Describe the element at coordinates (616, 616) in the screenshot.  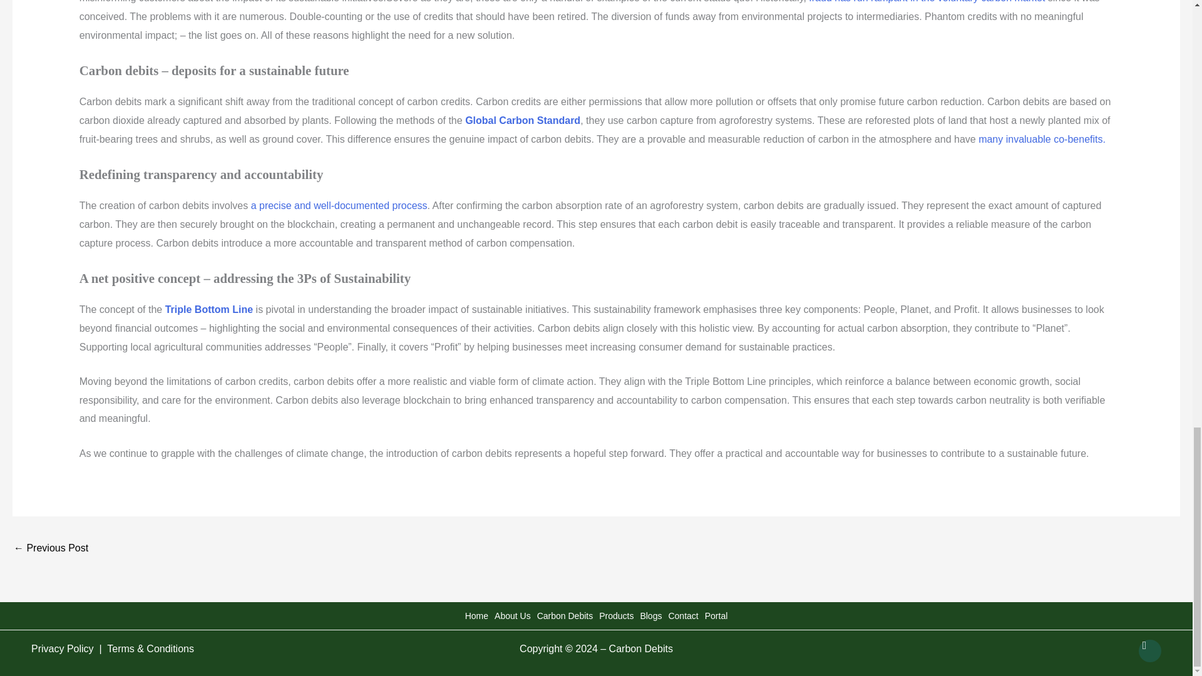
I see `Products` at that location.